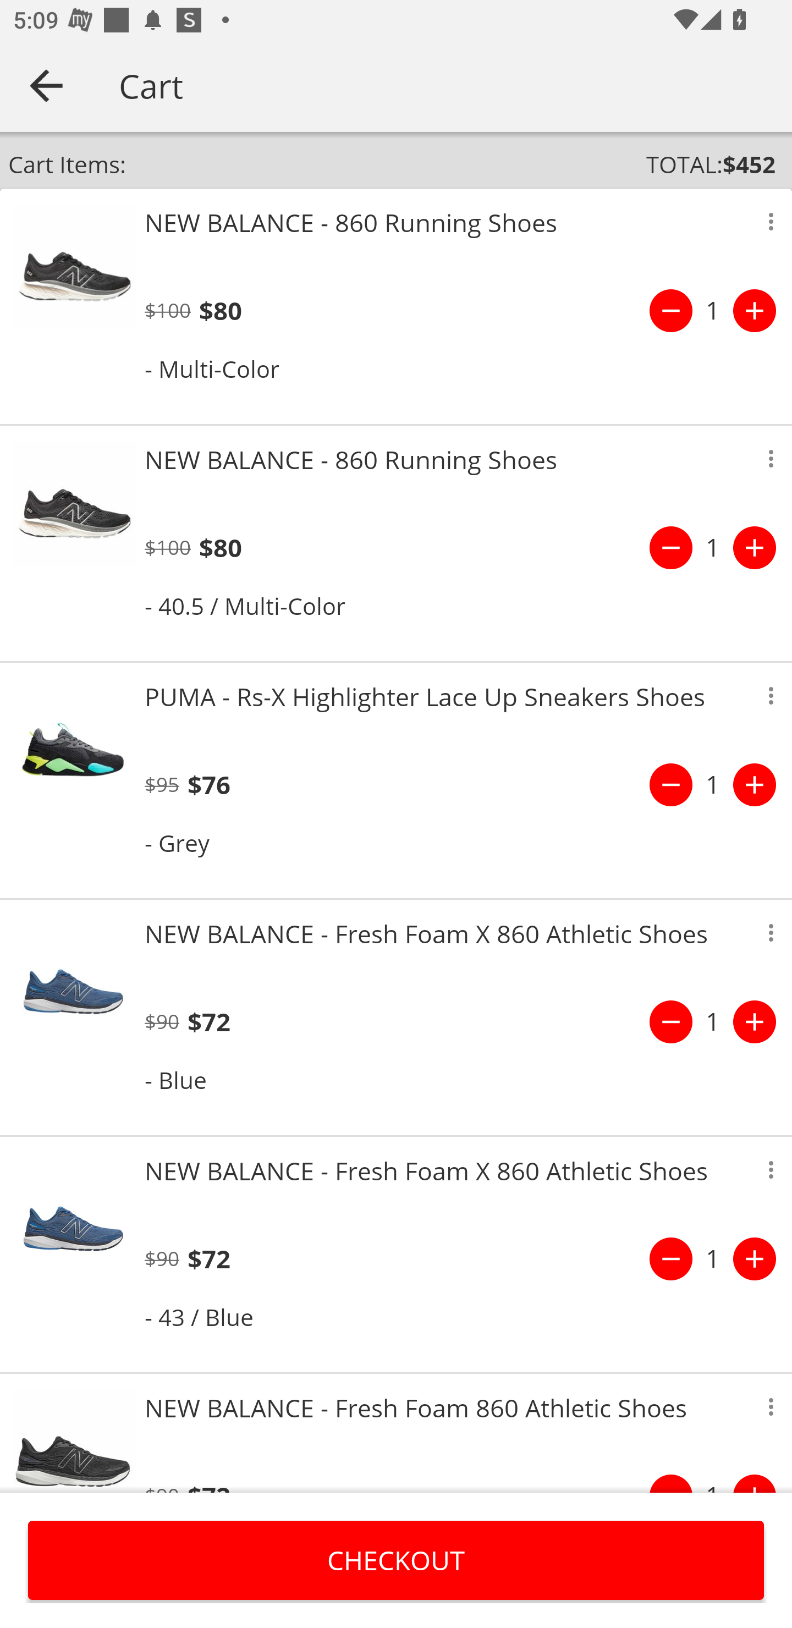 The width and height of the screenshot is (792, 1628). I want to click on Navigate up, so click(46, 85).